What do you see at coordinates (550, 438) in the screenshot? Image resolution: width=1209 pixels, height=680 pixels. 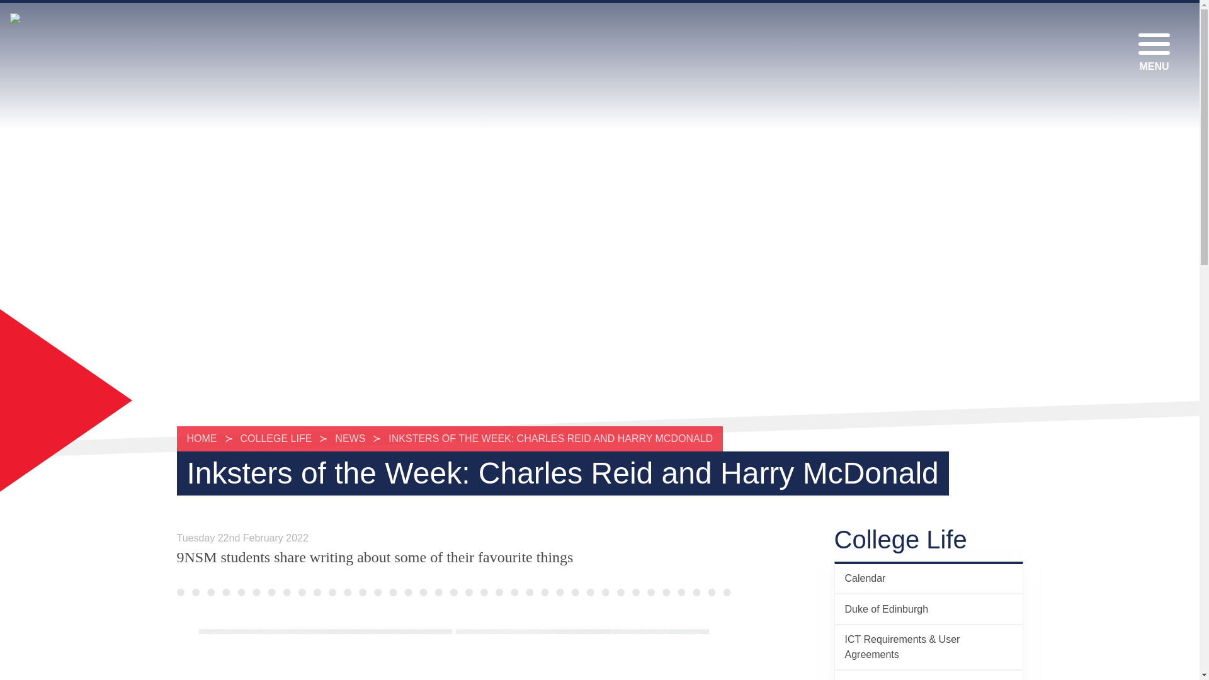 I see `INKSTERS OF THE WEEK: CHARLES REID AND HARRY MCDONALD` at bounding box center [550, 438].